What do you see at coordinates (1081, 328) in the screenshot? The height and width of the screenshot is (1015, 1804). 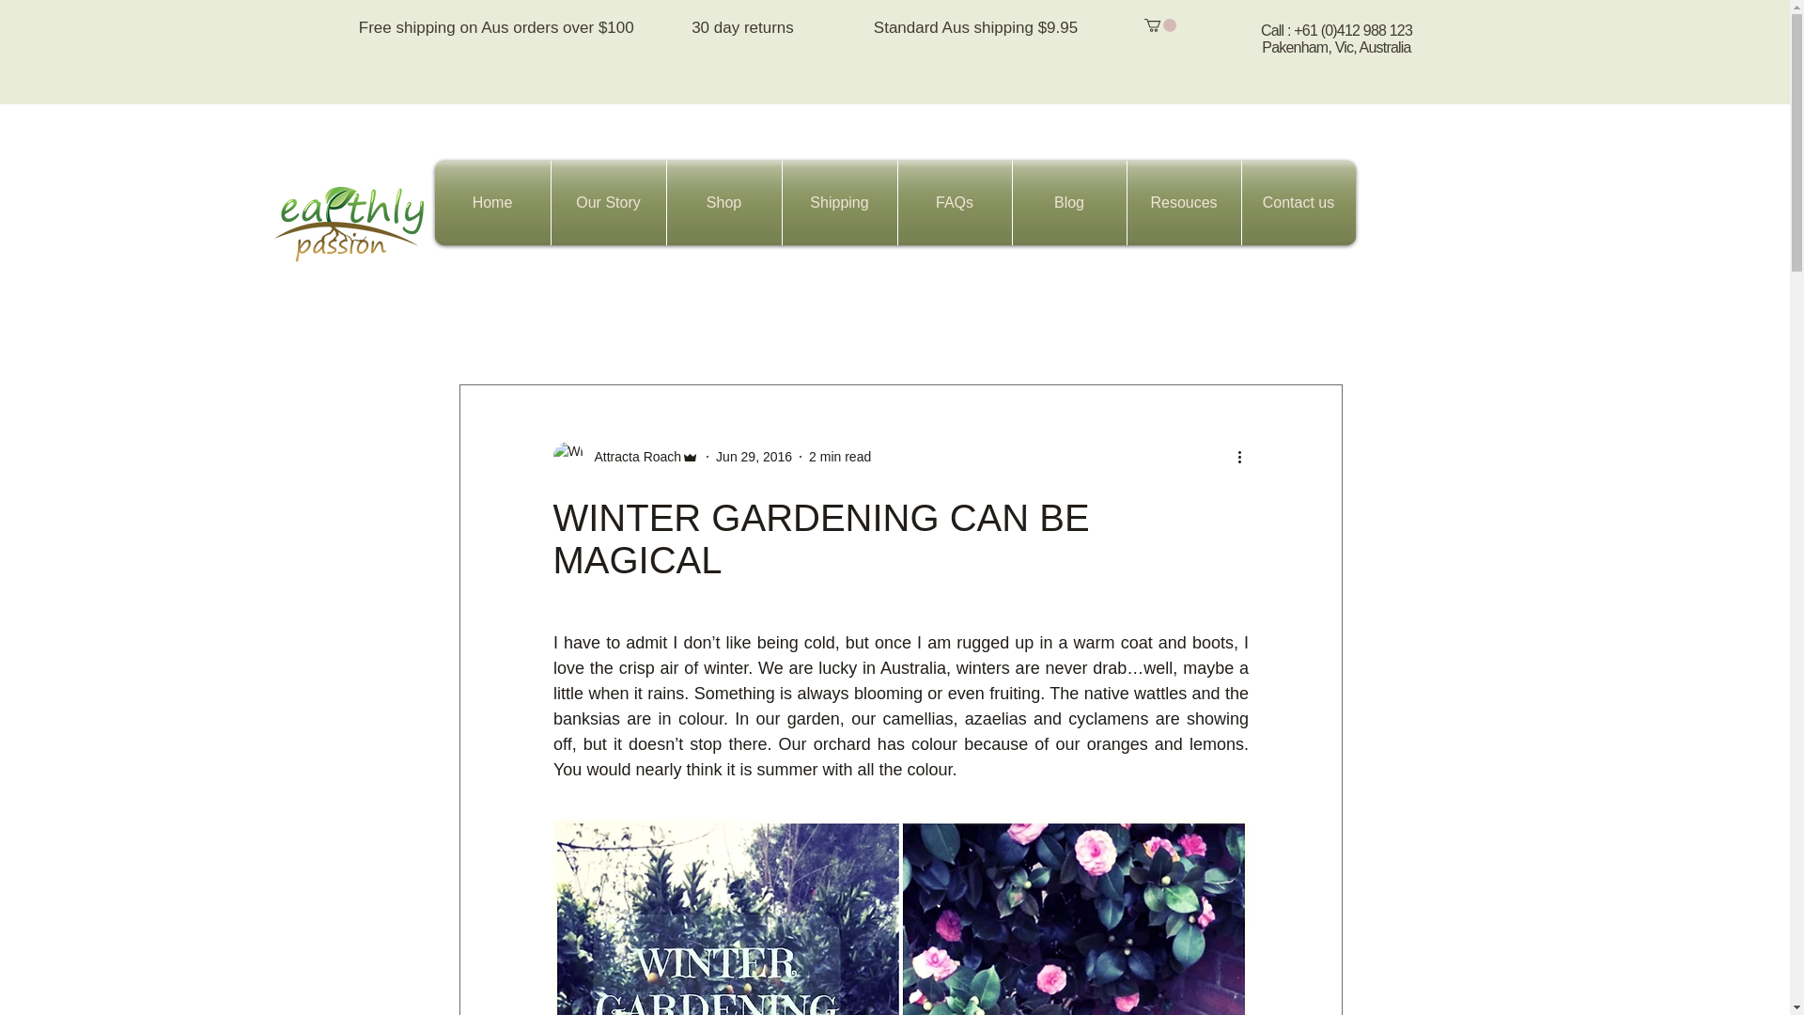 I see `Garden` at bounding box center [1081, 328].